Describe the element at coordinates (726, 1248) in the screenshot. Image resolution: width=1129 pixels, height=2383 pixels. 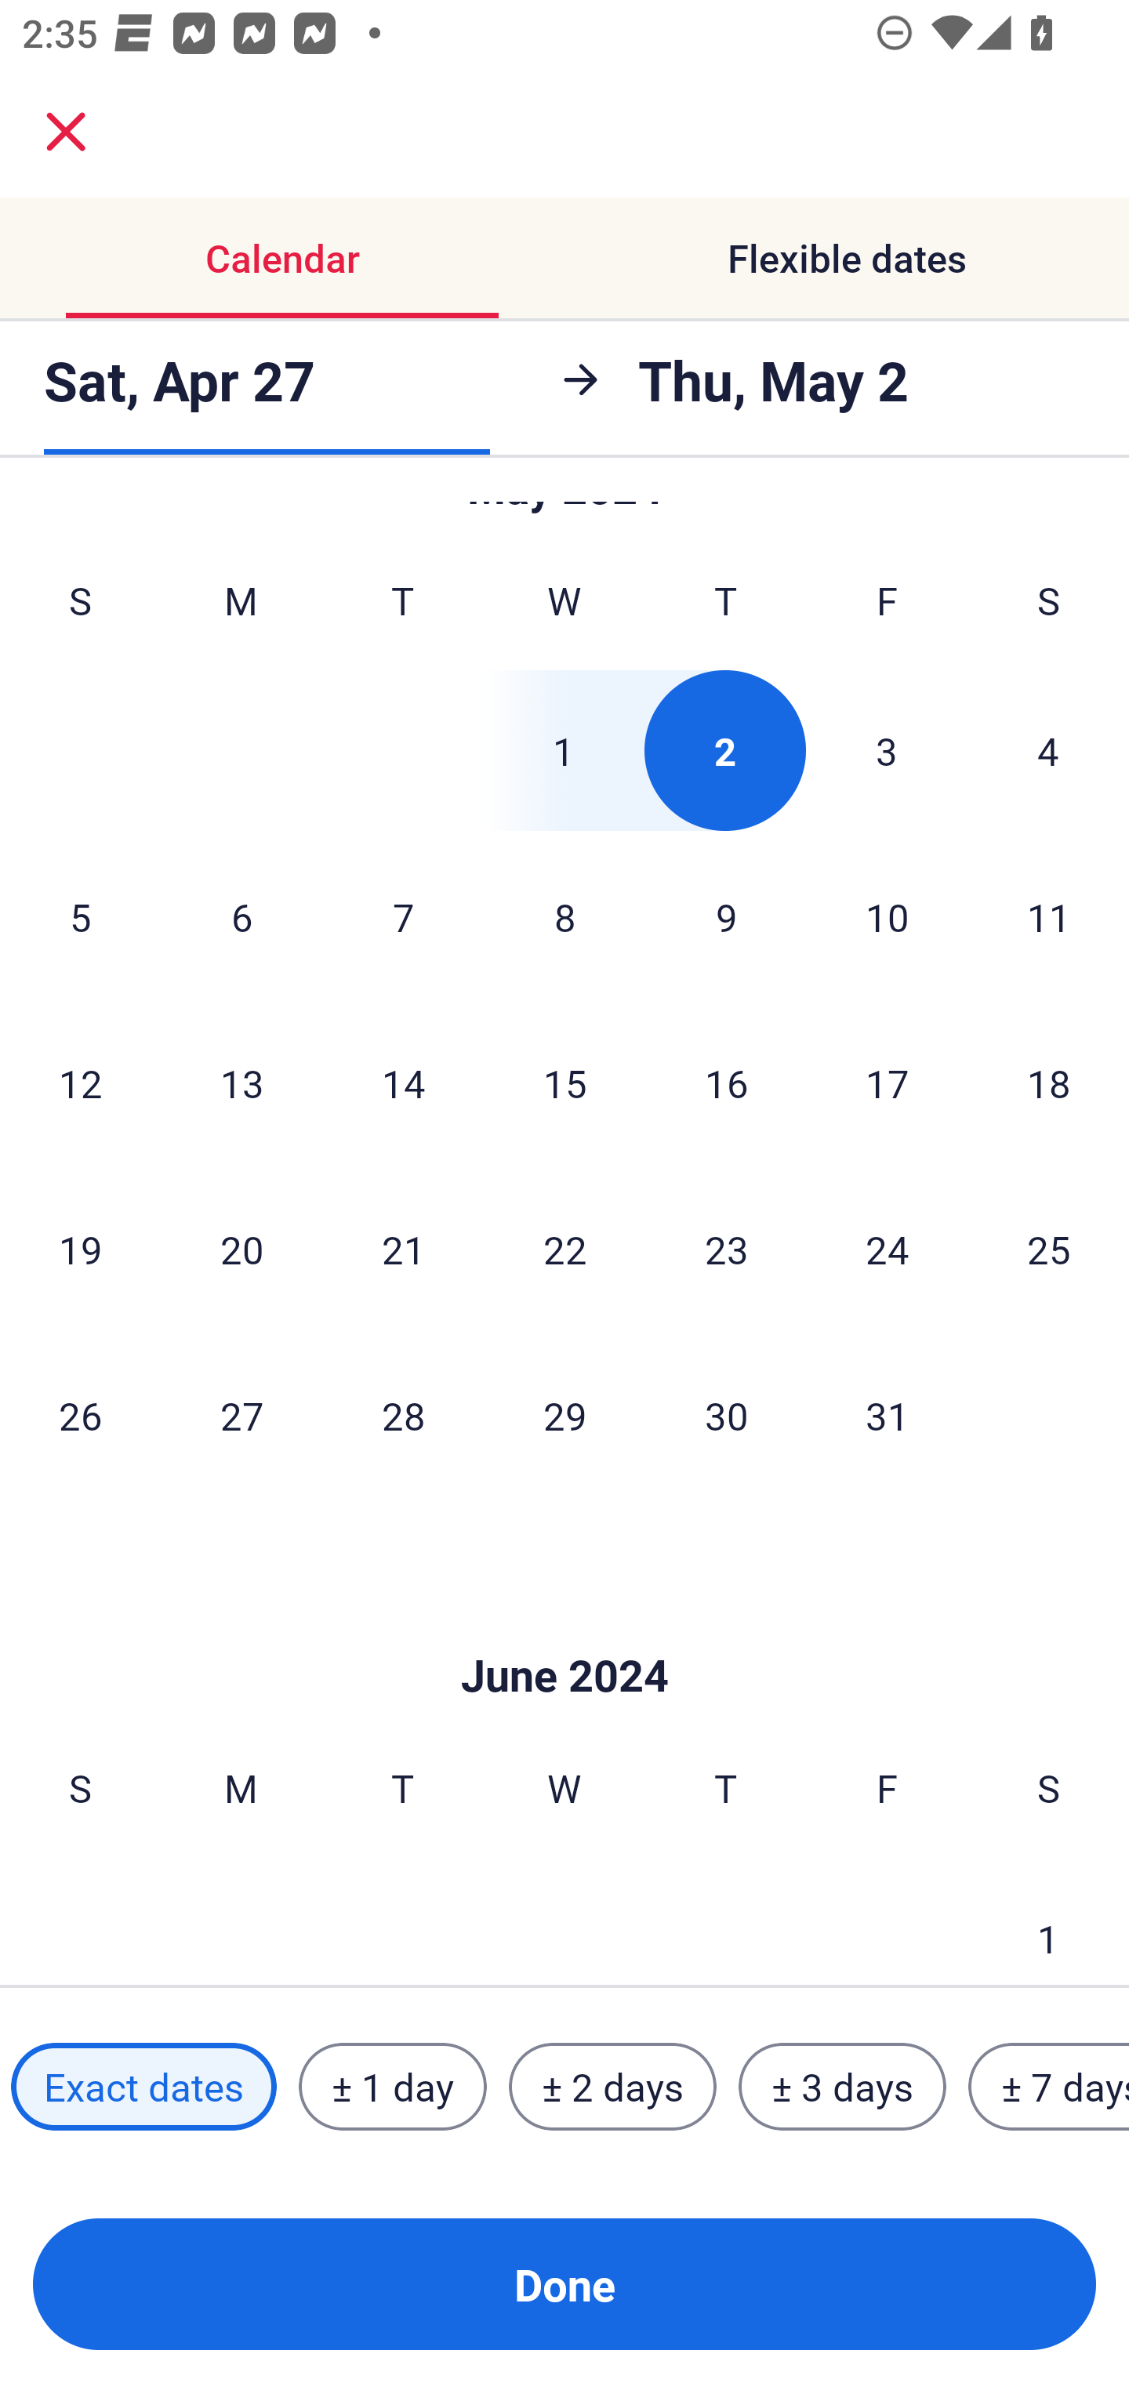
I see `23 Thursday, May 23, 2024` at that location.